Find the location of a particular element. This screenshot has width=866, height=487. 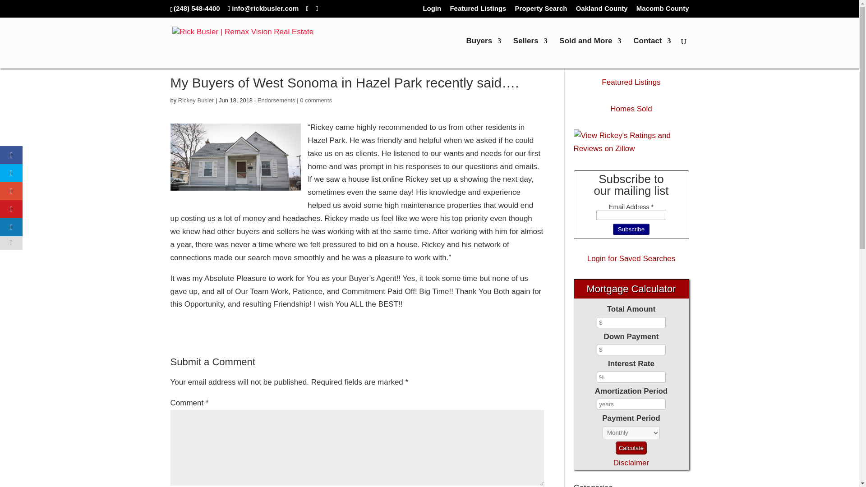

Homes Sold is located at coordinates (631, 109).